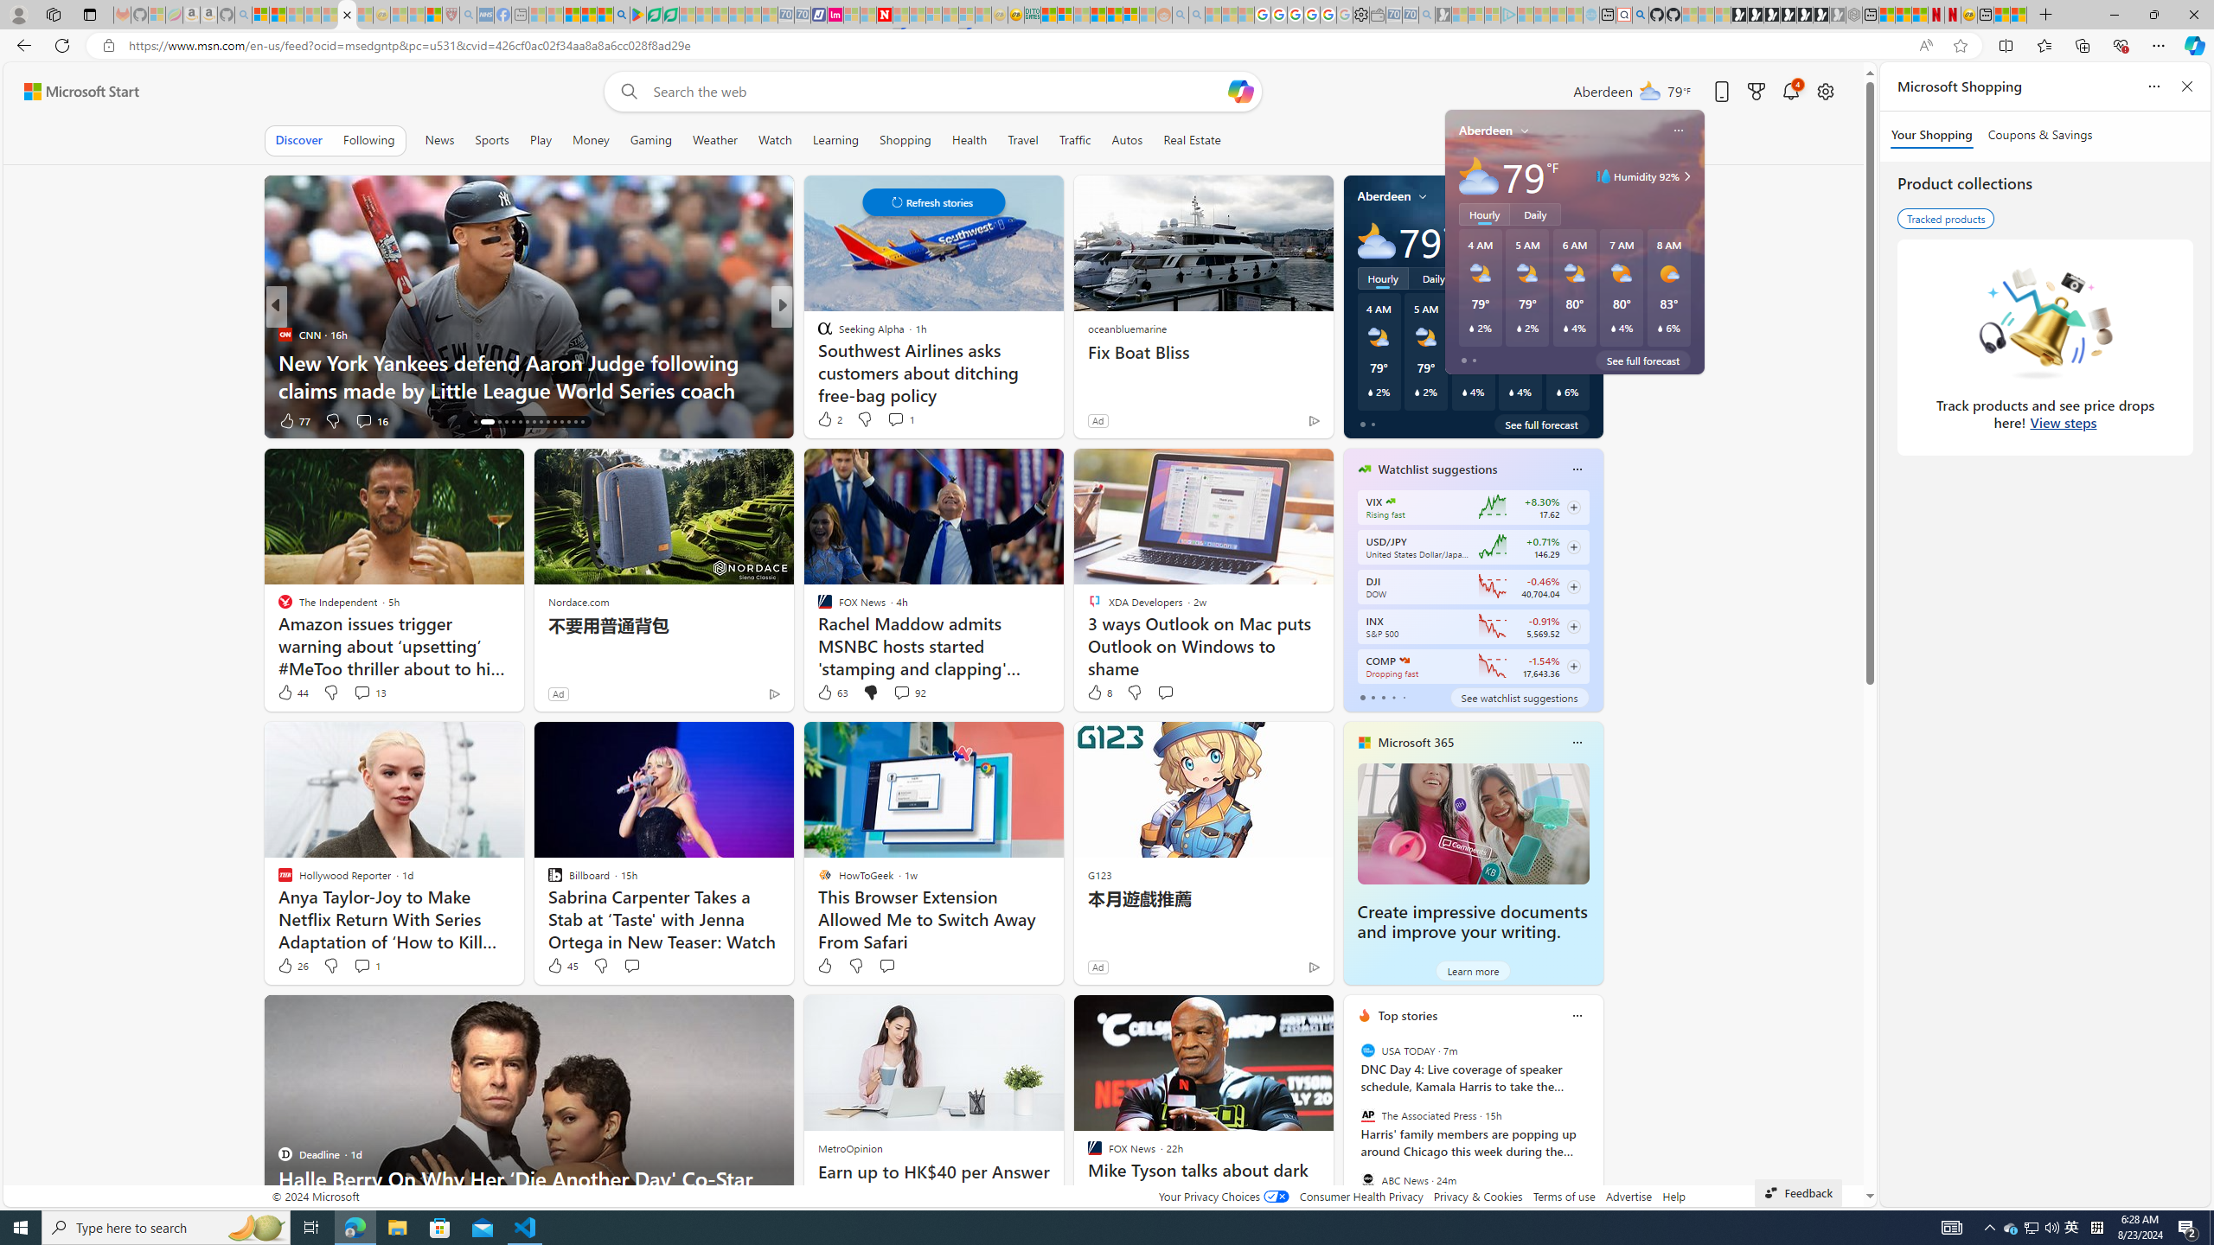 The height and width of the screenshot is (1245, 2214). Describe the element at coordinates (817, 334) in the screenshot. I see `HowToGeek` at that location.